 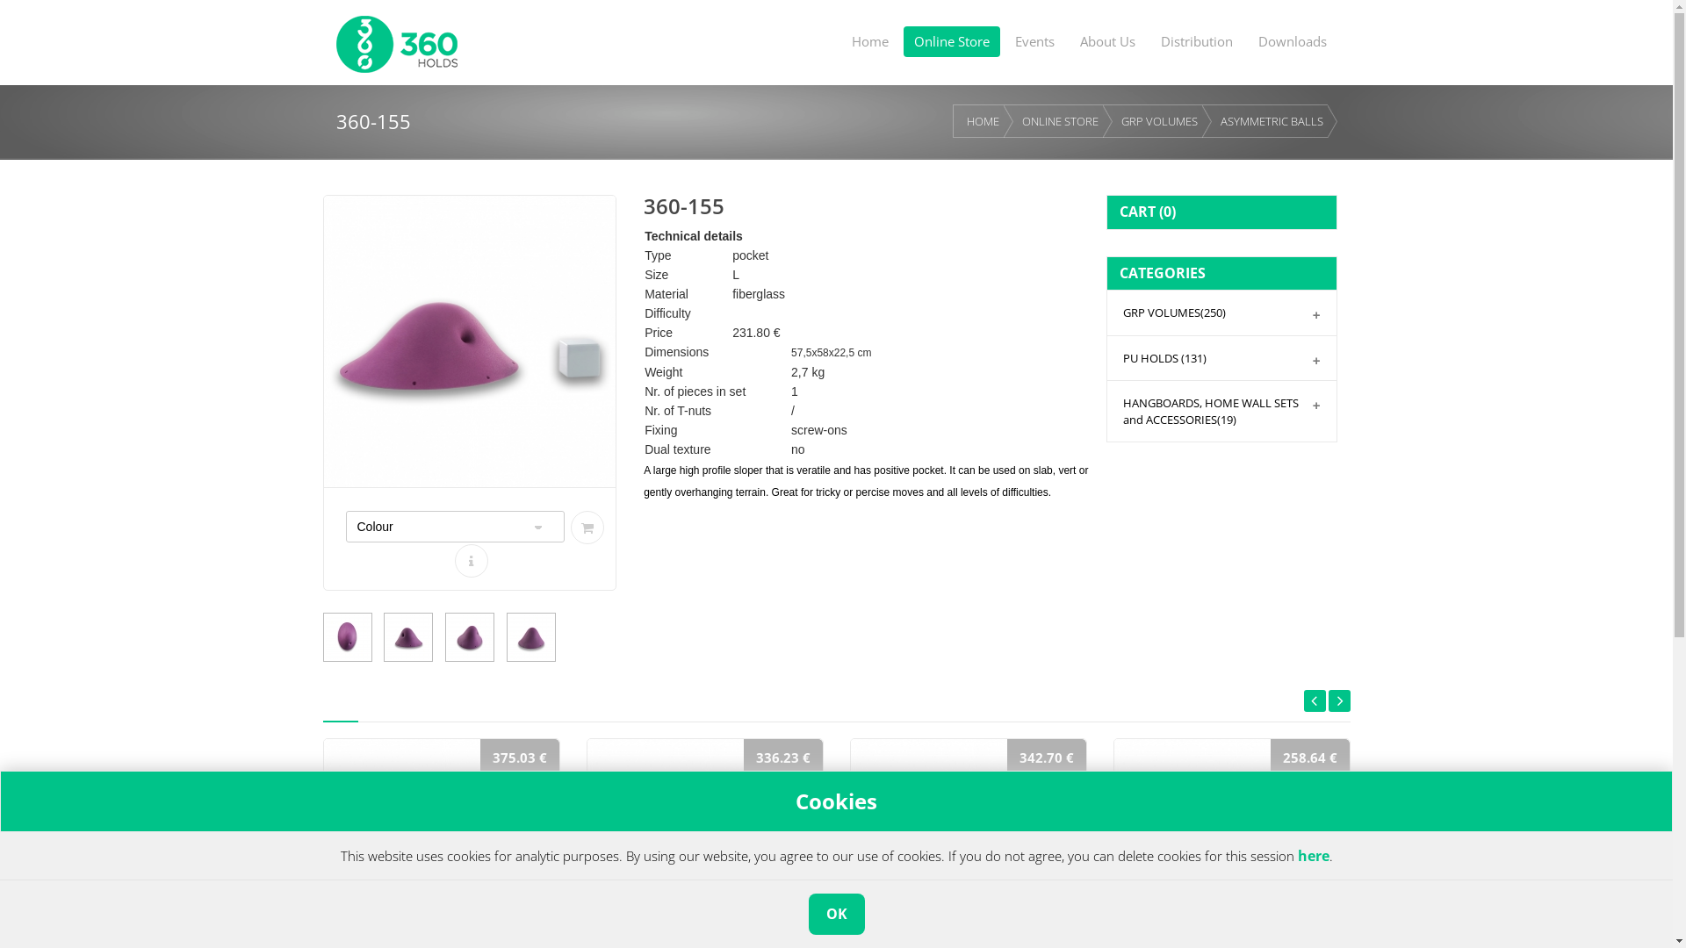 I want to click on GRP VOLUMES, so click(x=1159, y=121).